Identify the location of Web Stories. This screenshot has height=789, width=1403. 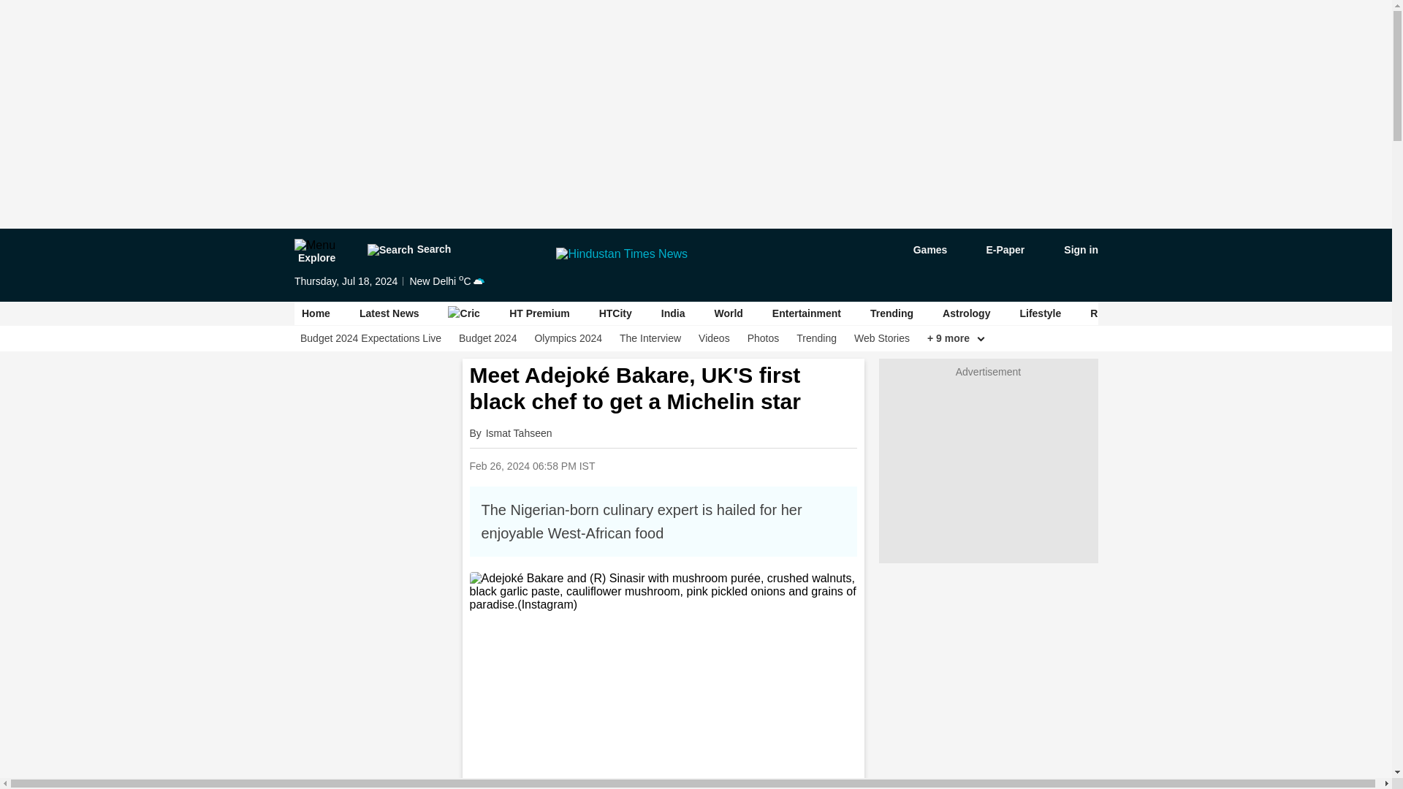
(881, 338).